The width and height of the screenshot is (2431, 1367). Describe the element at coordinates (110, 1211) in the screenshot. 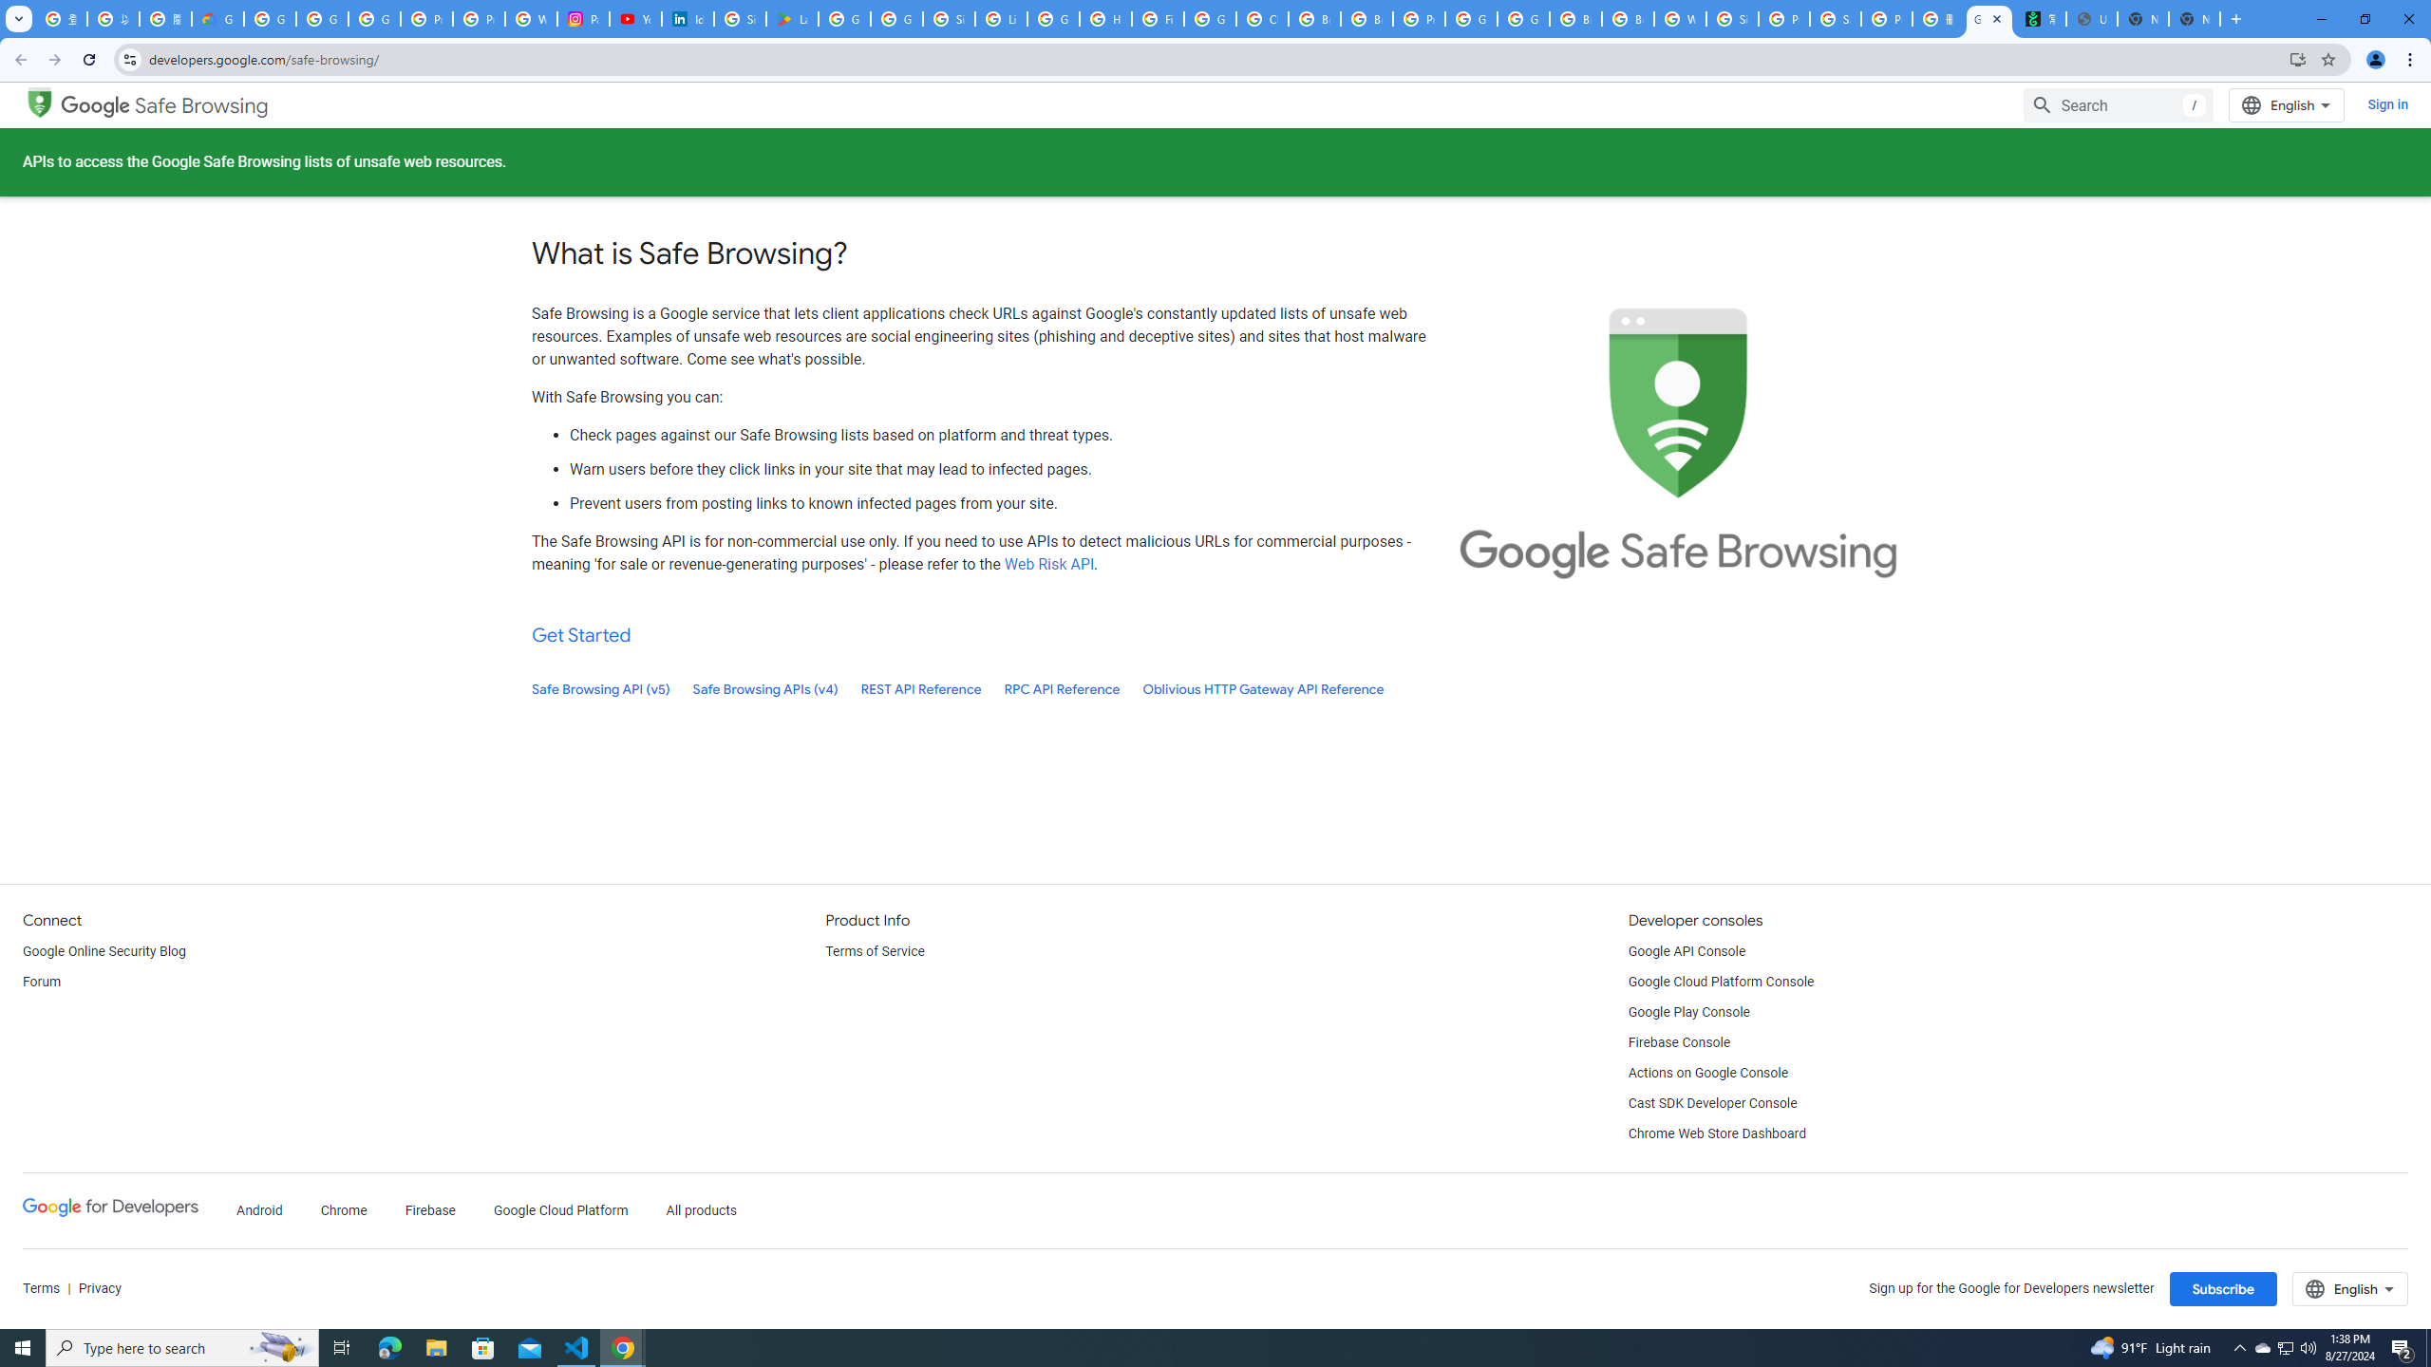

I see `Google Developers` at that location.